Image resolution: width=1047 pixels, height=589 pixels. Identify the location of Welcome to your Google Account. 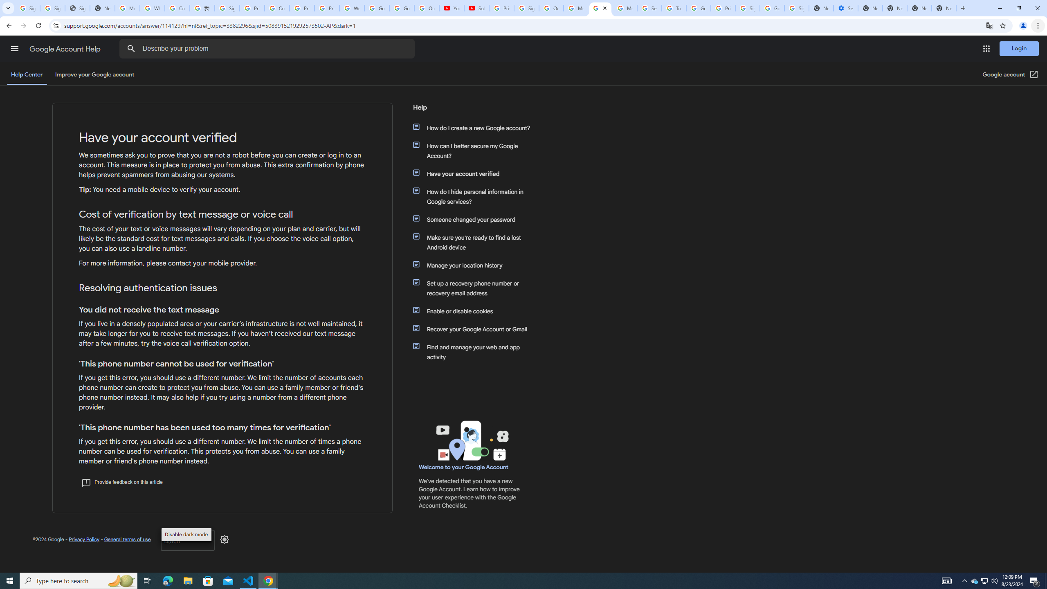
(464, 467).